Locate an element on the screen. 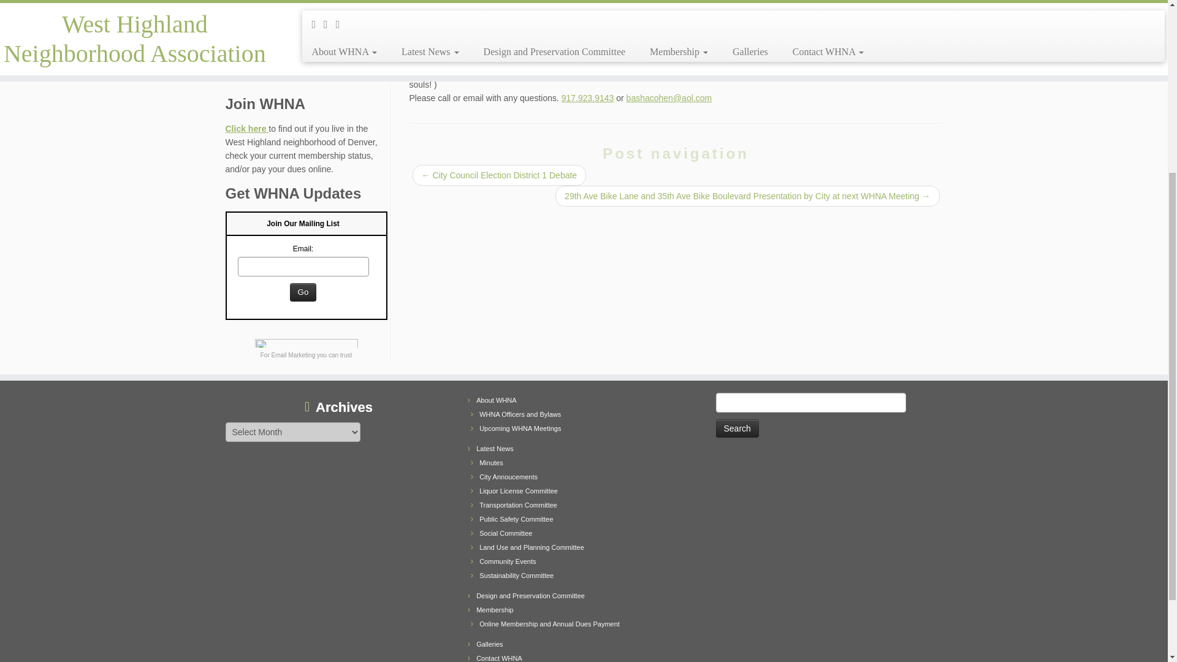  Search is located at coordinates (737, 428).